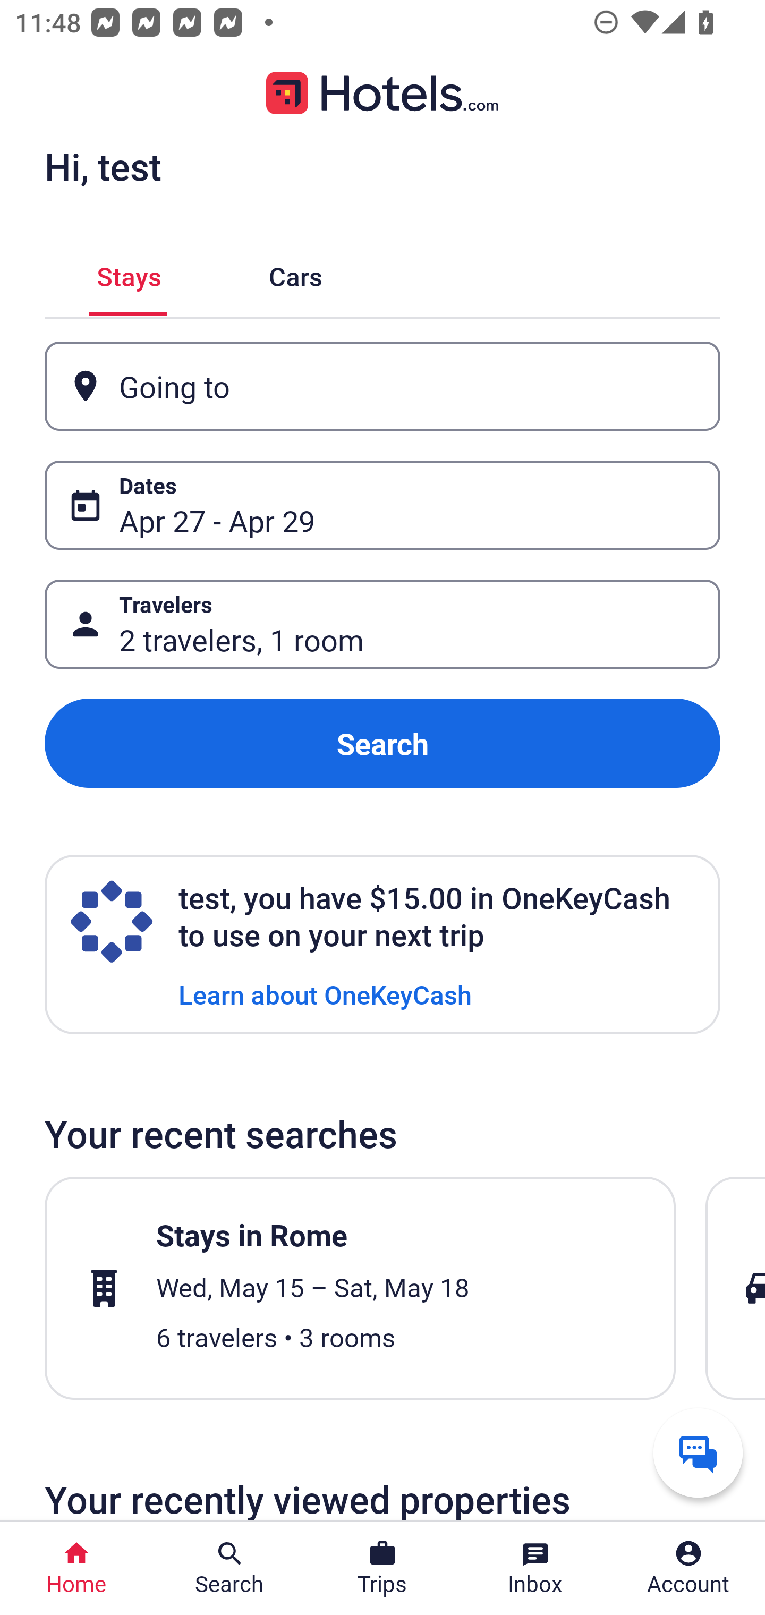  I want to click on Get help from a virtual agent, so click(698, 1452).